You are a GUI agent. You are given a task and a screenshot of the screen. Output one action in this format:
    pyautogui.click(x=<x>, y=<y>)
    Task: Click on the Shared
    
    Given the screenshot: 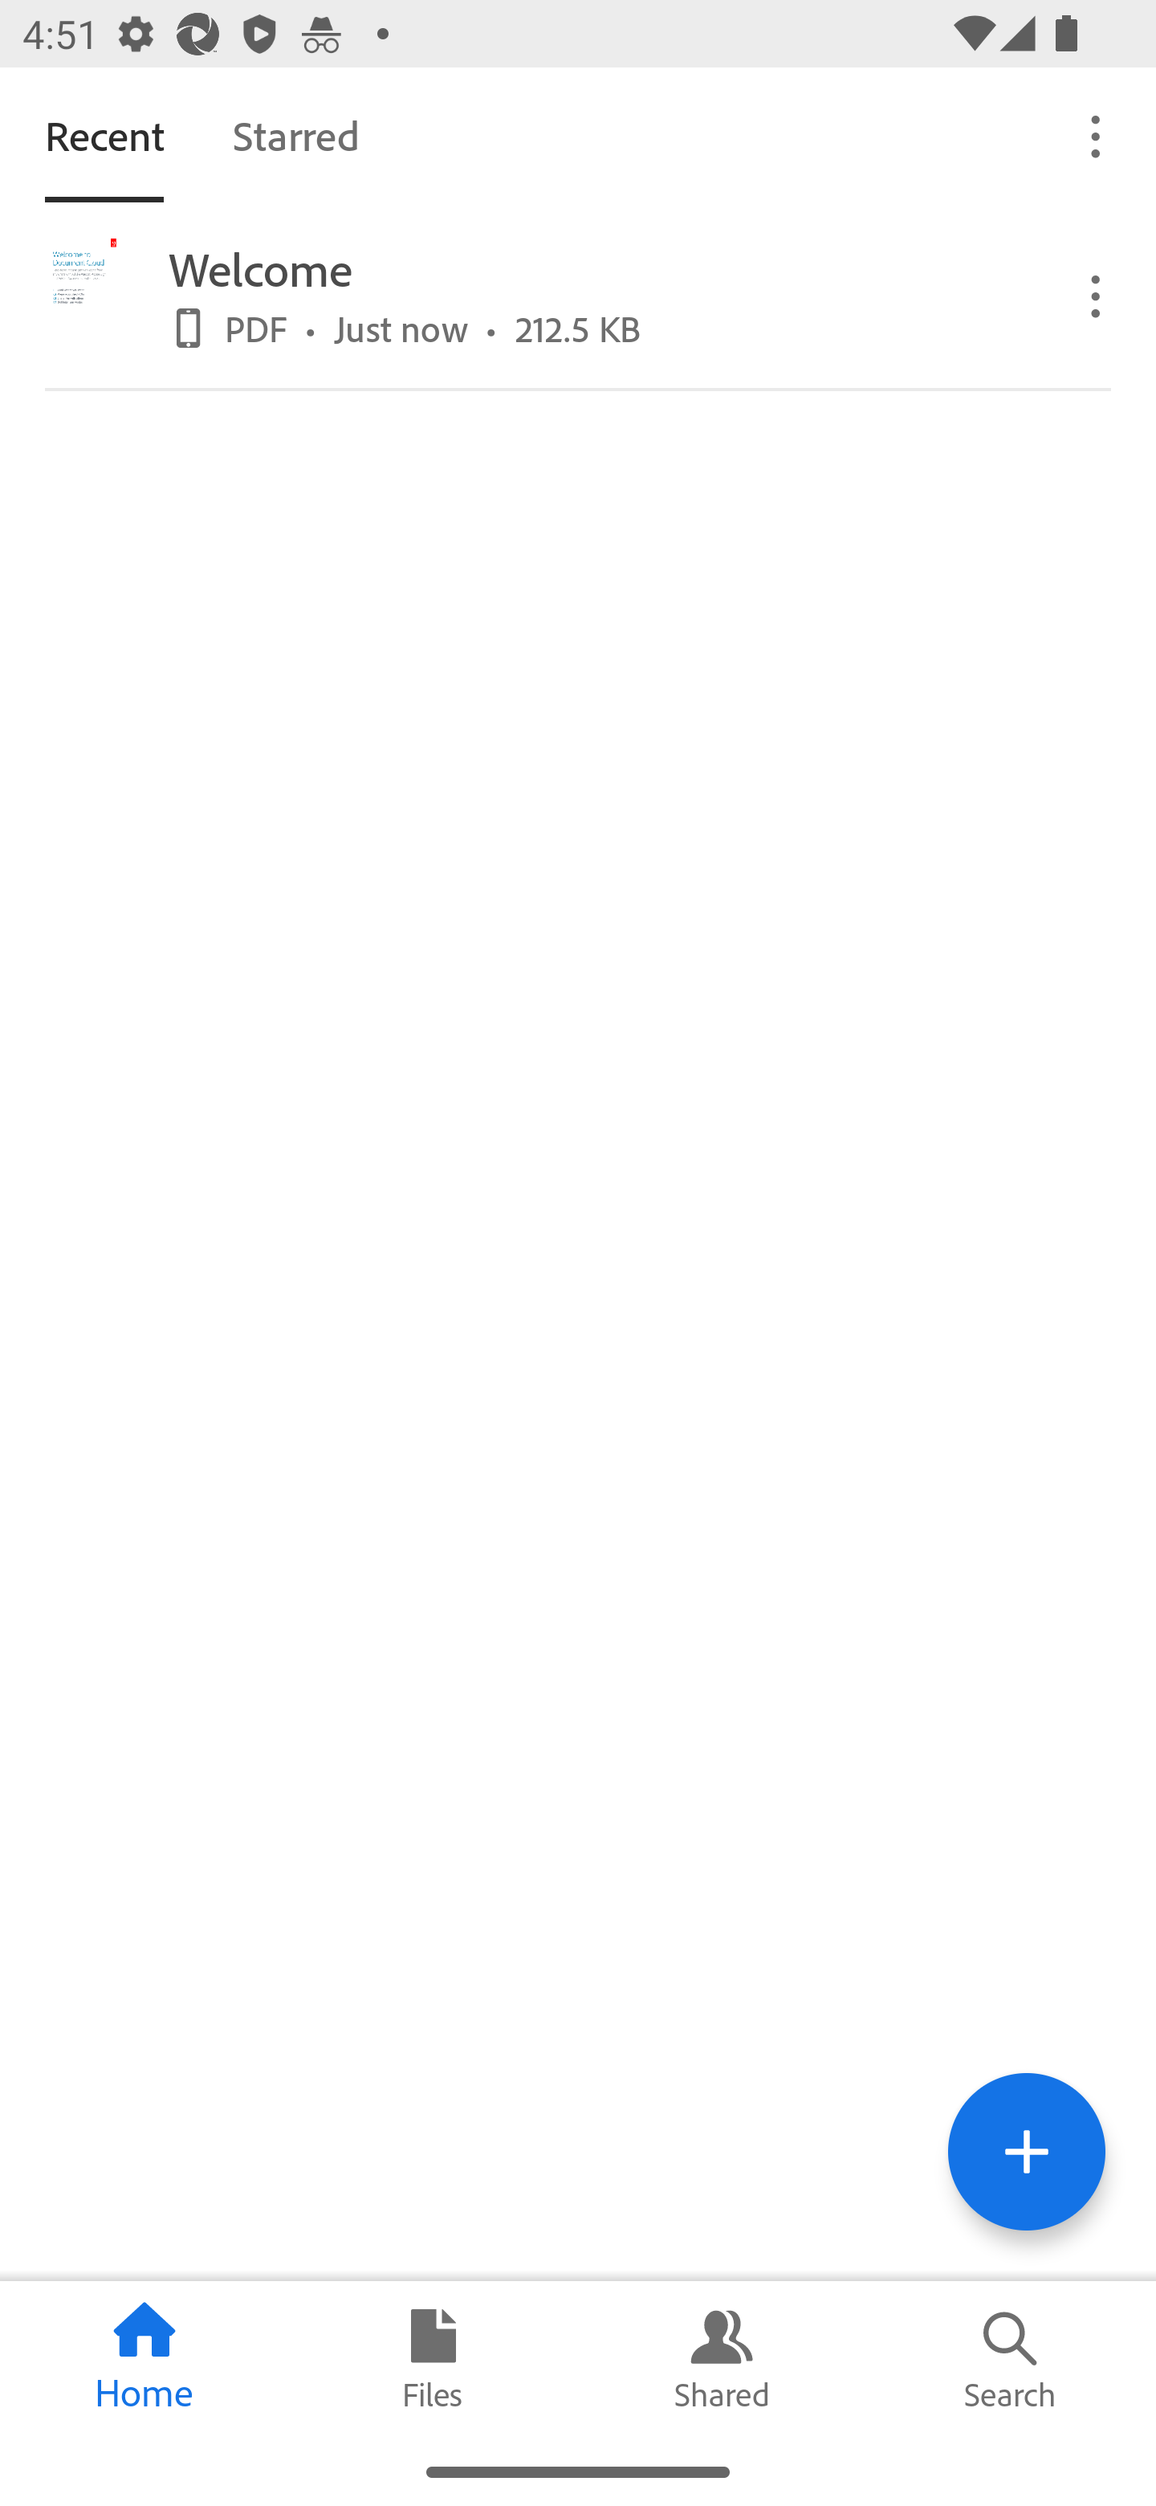 What is the action you would take?
    pyautogui.click(x=722, y=2359)
    